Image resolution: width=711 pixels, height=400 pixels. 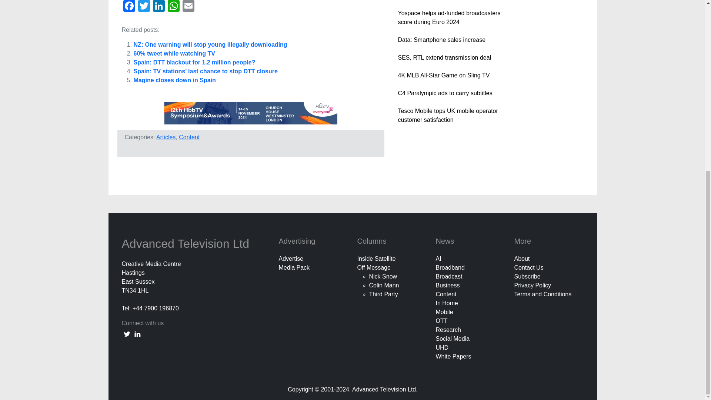 I want to click on Email, so click(x=188, y=7).